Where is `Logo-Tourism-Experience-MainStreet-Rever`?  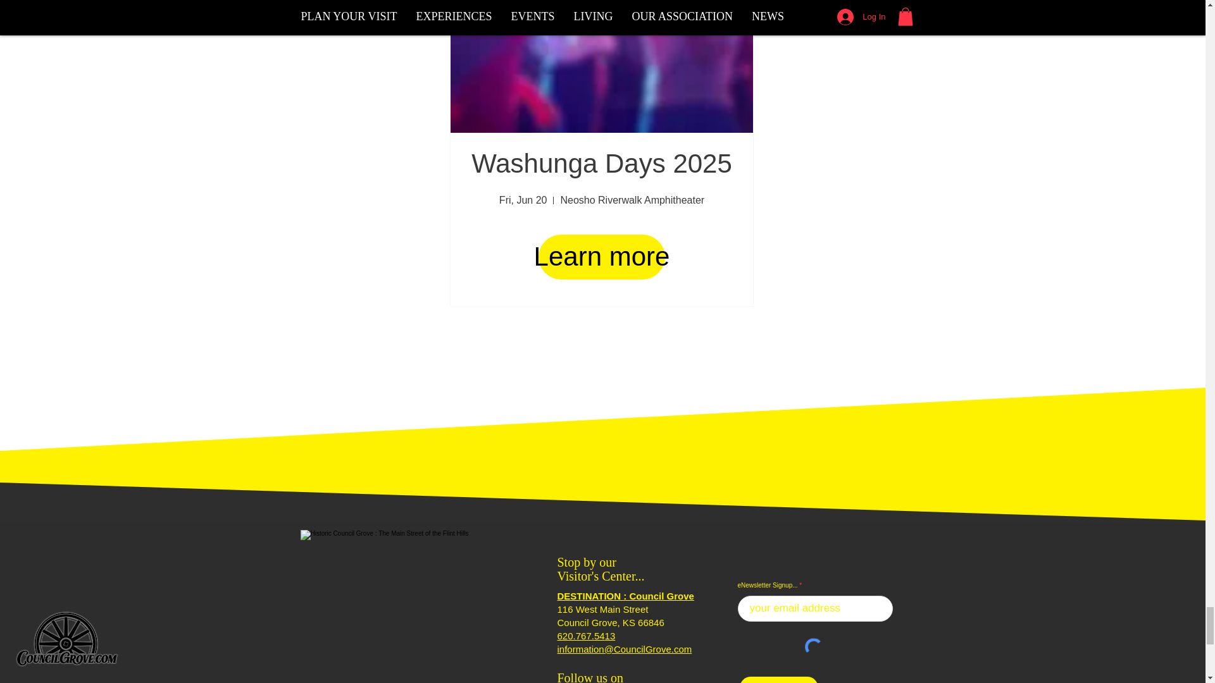
Logo-Tourism-Experience-MainStreet-Rever is located at coordinates (413, 606).